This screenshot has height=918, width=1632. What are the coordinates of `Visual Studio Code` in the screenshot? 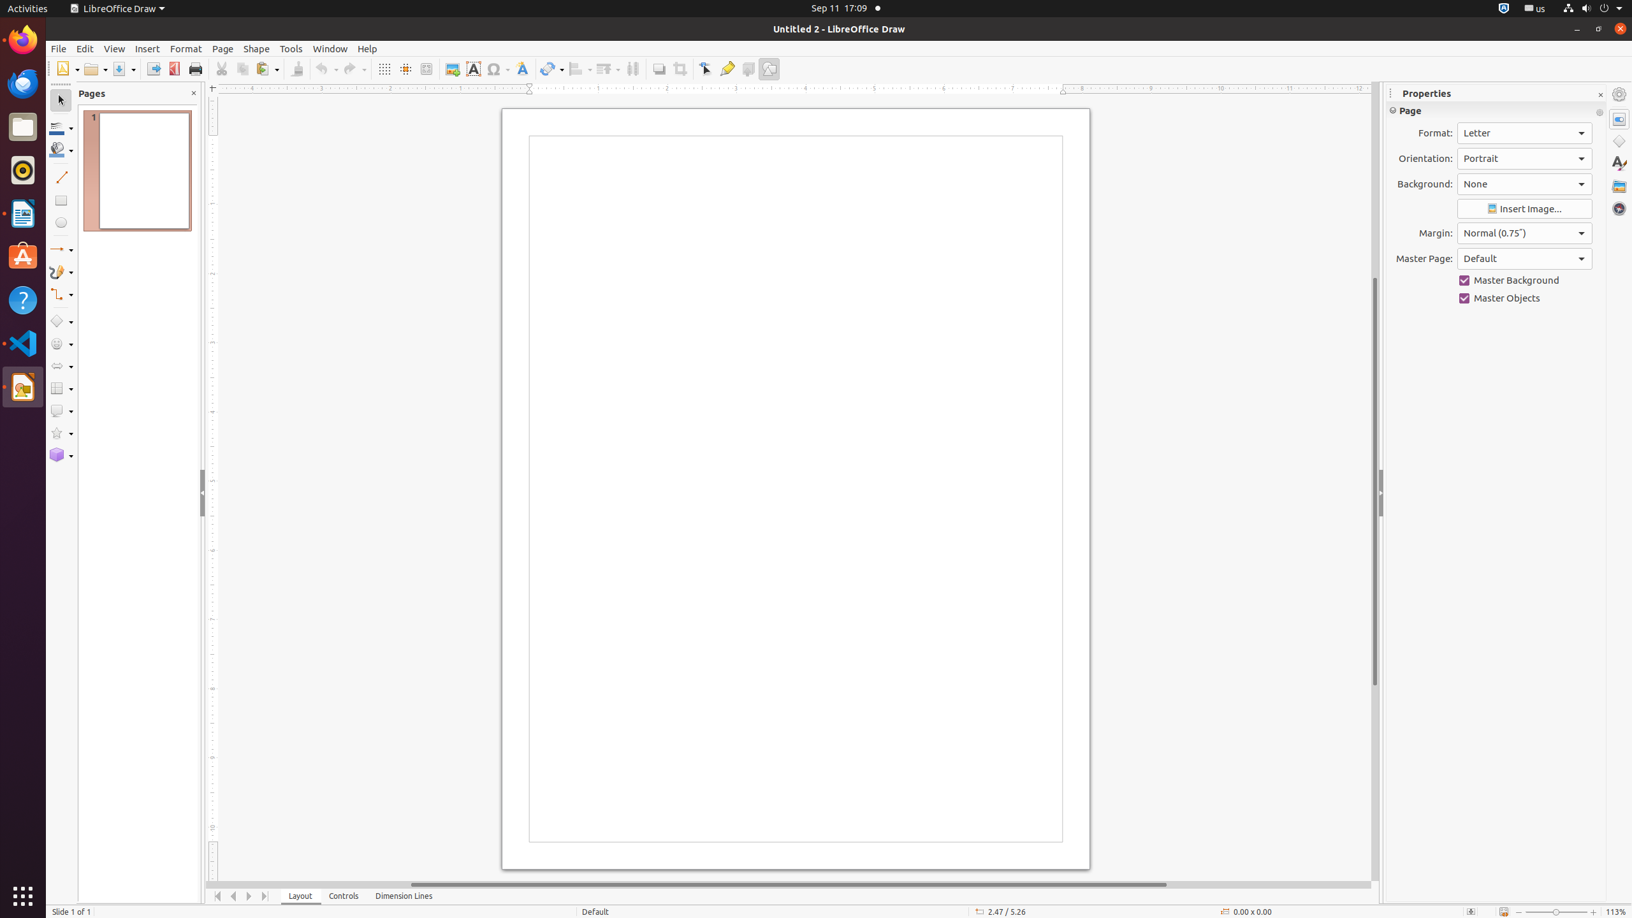 It's located at (23, 343).